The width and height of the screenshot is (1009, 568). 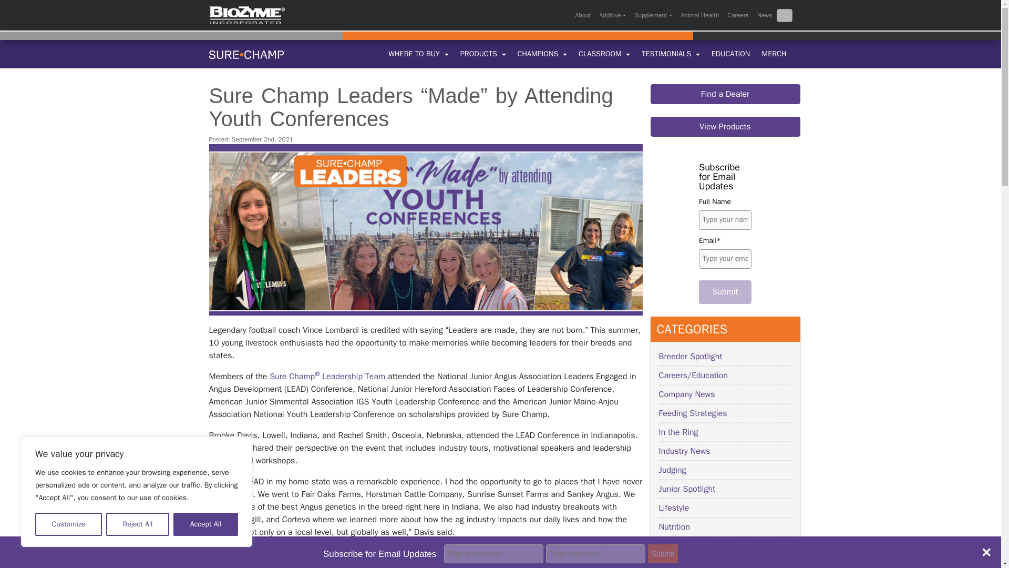 What do you see at coordinates (68, 524) in the screenshot?
I see `Customize` at bounding box center [68, 524].